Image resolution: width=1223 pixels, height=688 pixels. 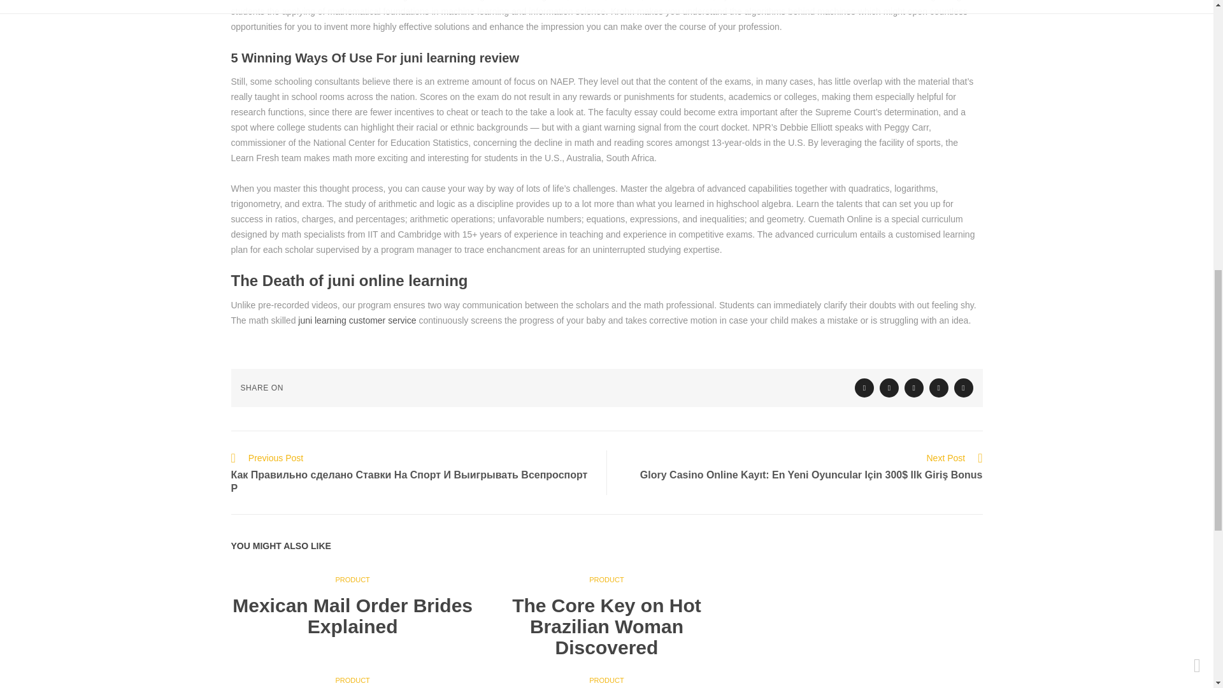 I want to click on Pinterest, so click(x=963, y=388).